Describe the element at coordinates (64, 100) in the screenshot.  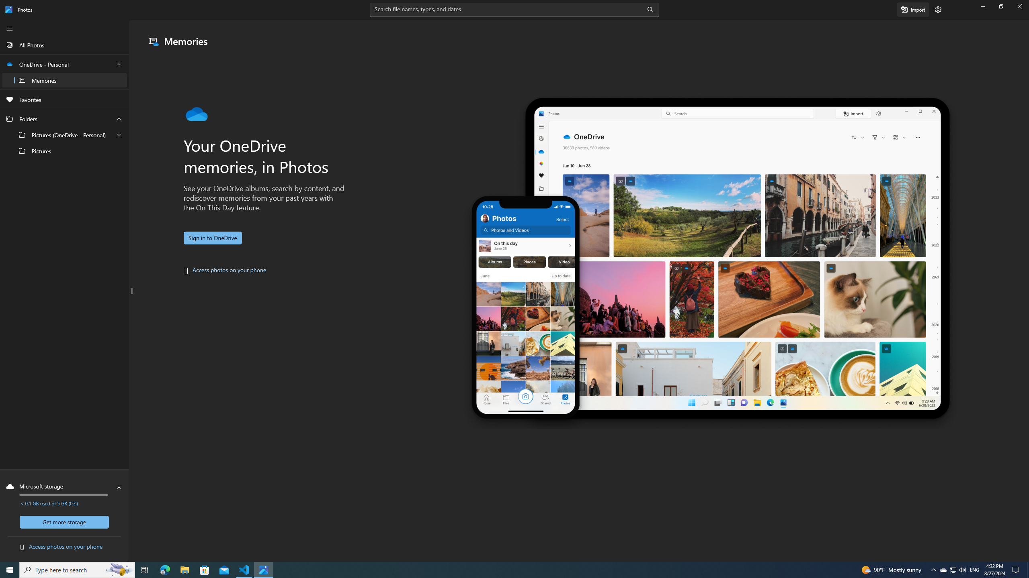
I see `Favorites` at that location.